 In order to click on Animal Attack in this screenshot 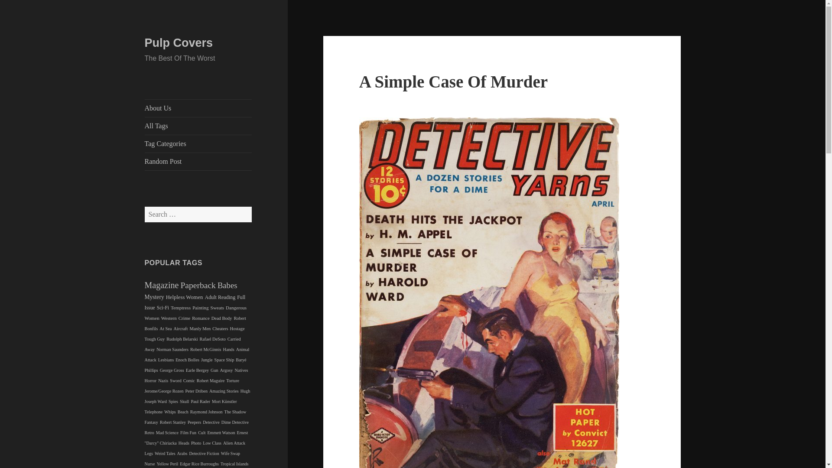, I will do `click(197, 354)`.